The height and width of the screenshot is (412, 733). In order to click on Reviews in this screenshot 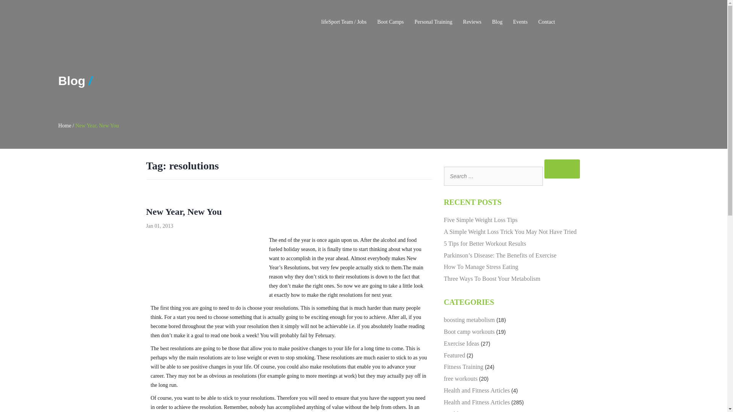, I will do `click(472, 22)`.